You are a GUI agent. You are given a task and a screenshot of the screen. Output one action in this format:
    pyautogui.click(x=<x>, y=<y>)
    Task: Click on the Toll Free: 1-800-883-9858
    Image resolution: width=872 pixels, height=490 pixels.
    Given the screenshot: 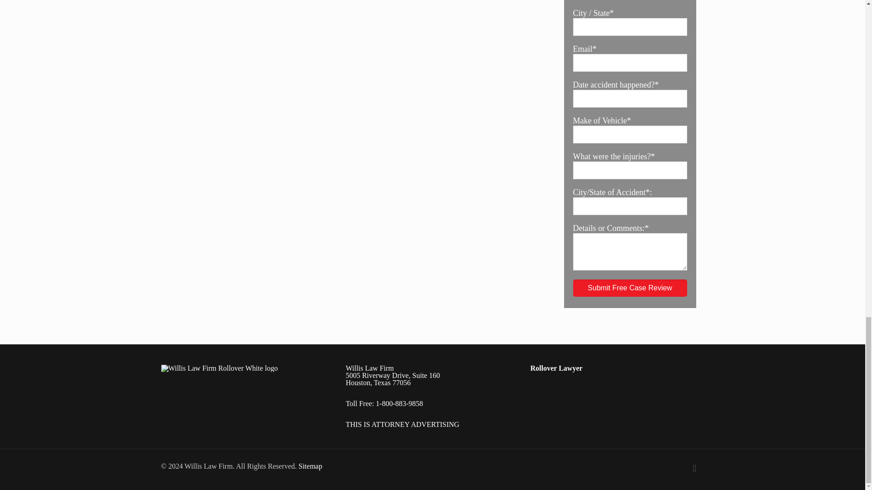 What is the action you would take?
    pyautogui.click(x=384, y=403)
    